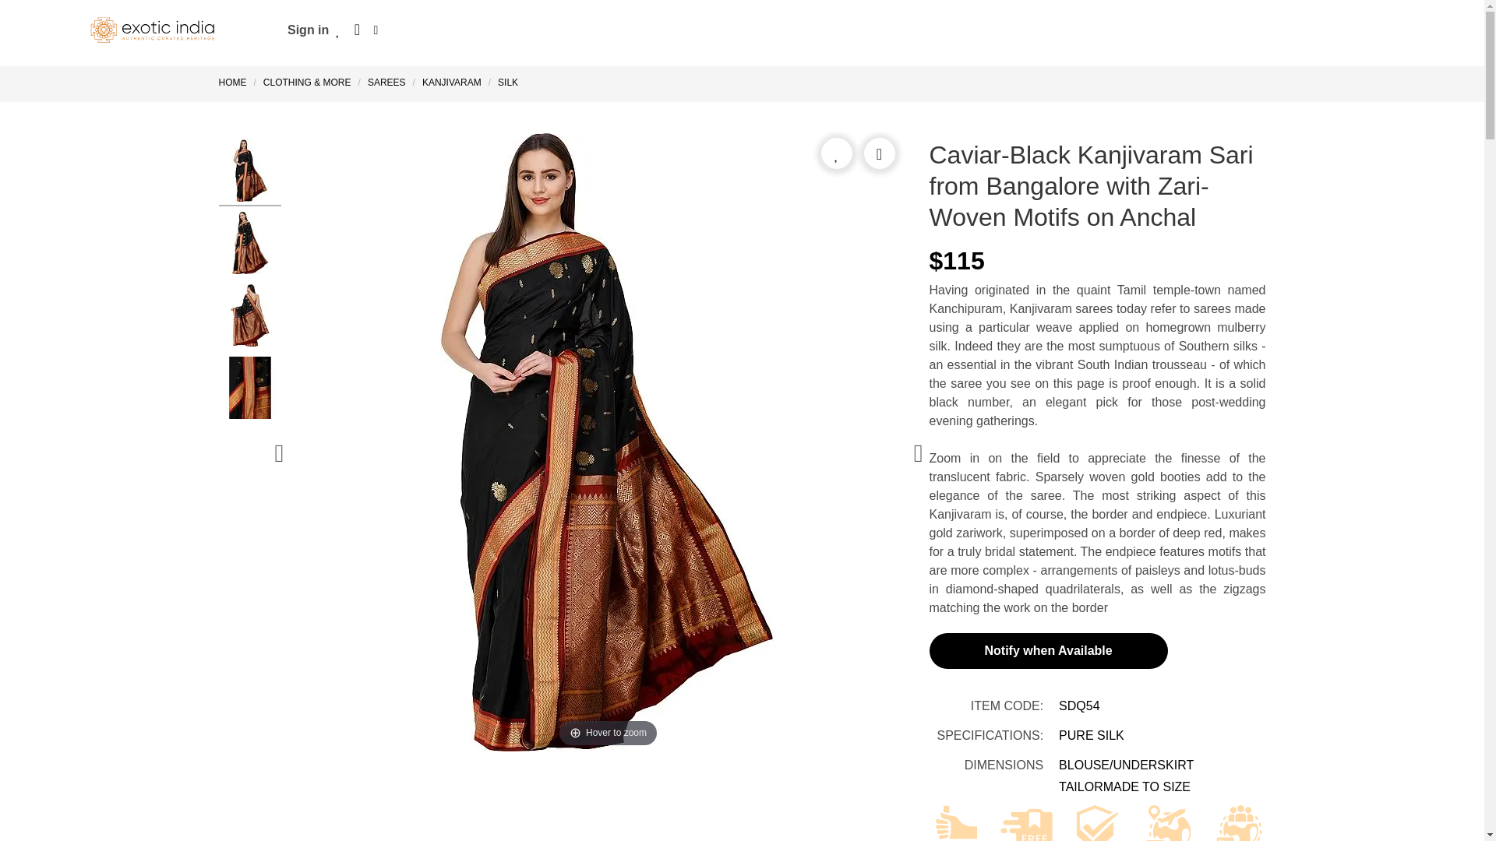 Image resolution: width=1496 pixels, height=841 pixels. What do you see at coordinates (386, 83) in the screenshot?
I see `SAREES` at bounding box center [386, 83].